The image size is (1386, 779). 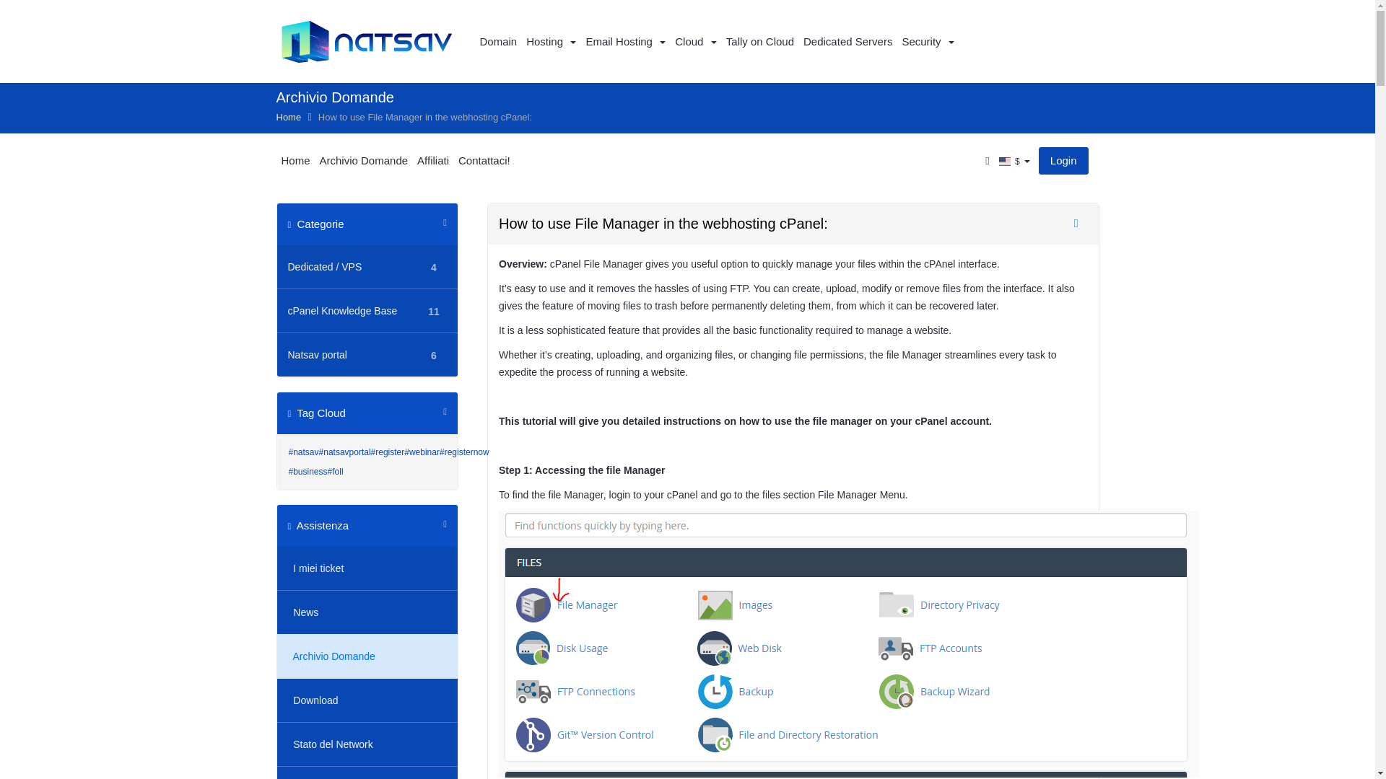 What do you see at coordinates (625, 42) in the screenshot?
I see `Tally on Cloud` at bounding box center [625, 42].